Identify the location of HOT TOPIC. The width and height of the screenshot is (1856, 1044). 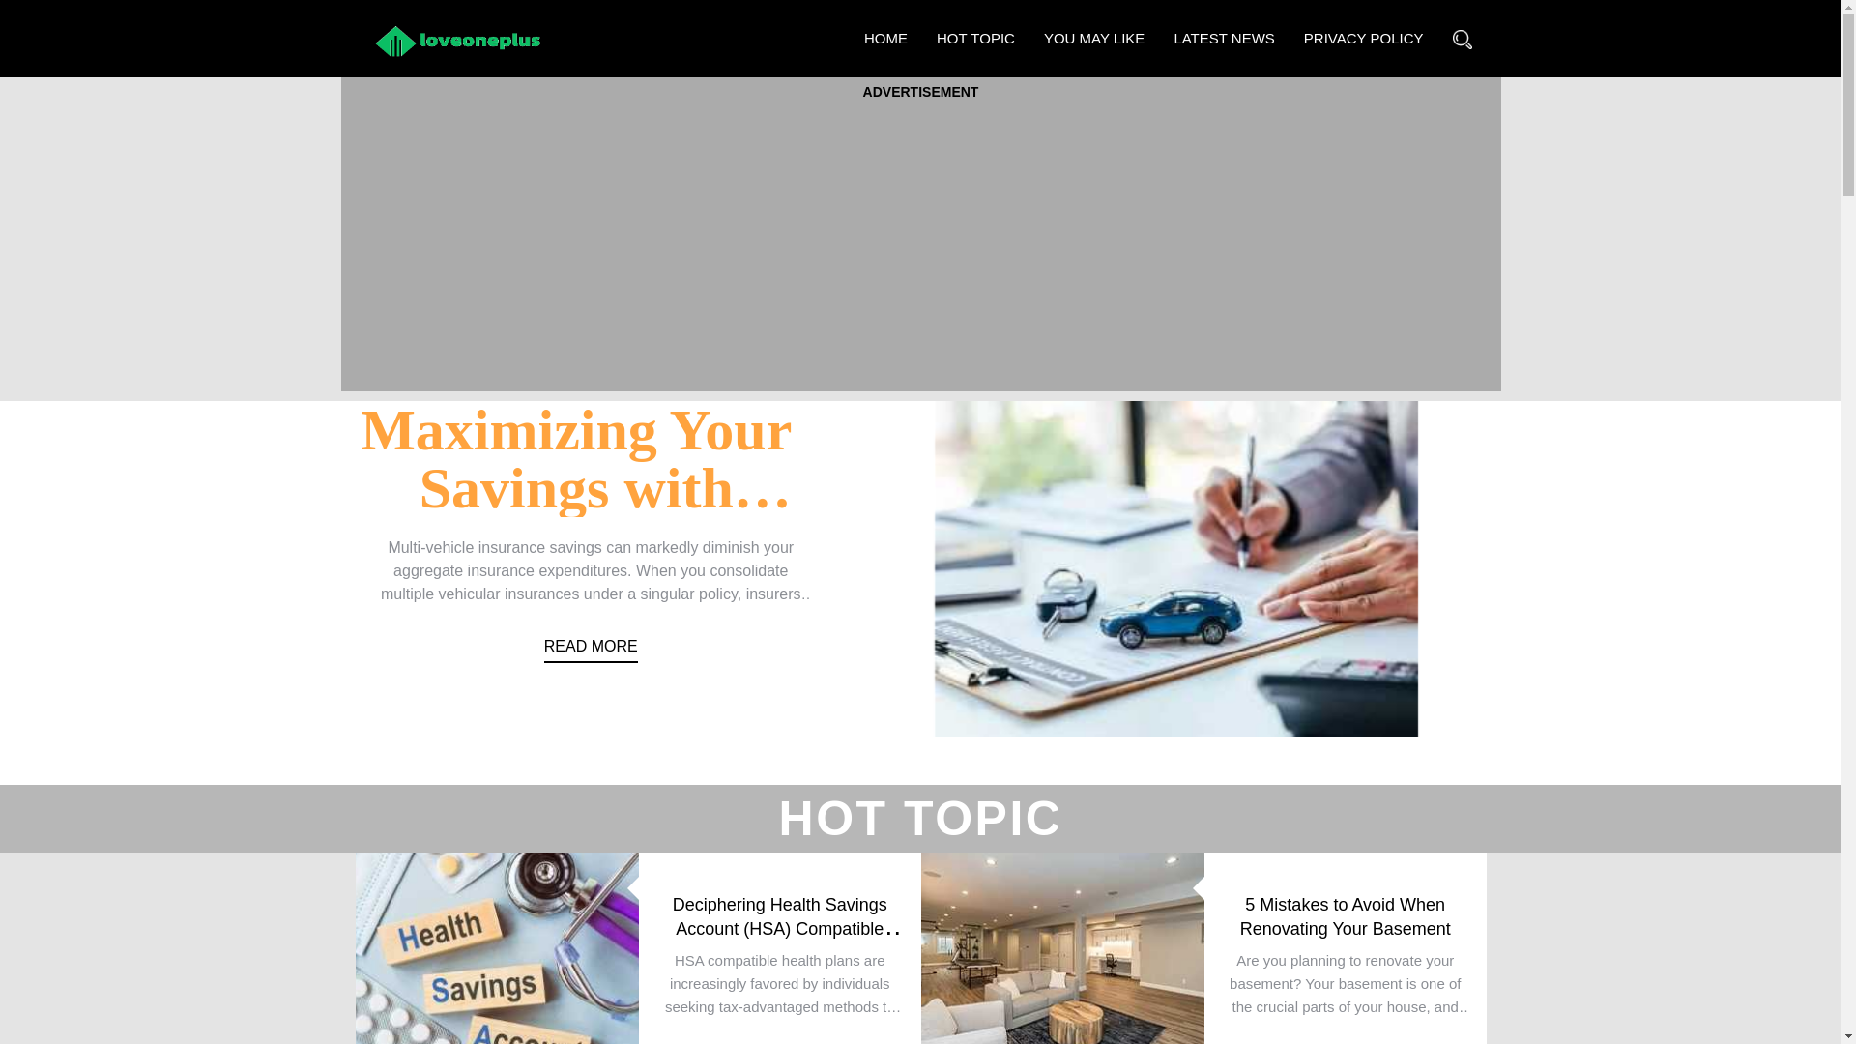
(976, 39).